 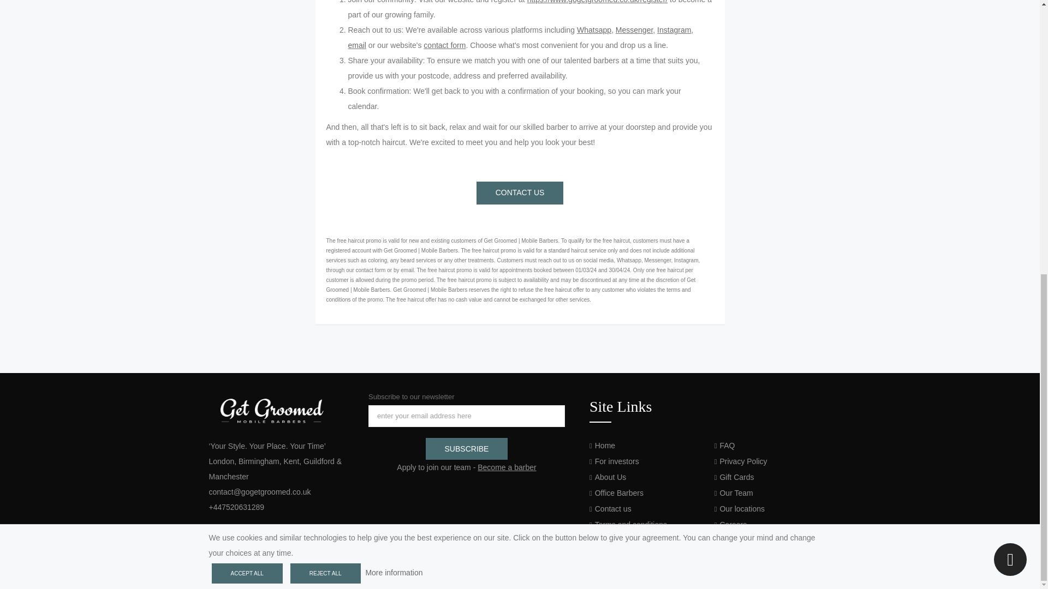 What do you see at coordinates (224, 573) in the screenshot?
I see `Facebook` at bounding box center [224, 573].